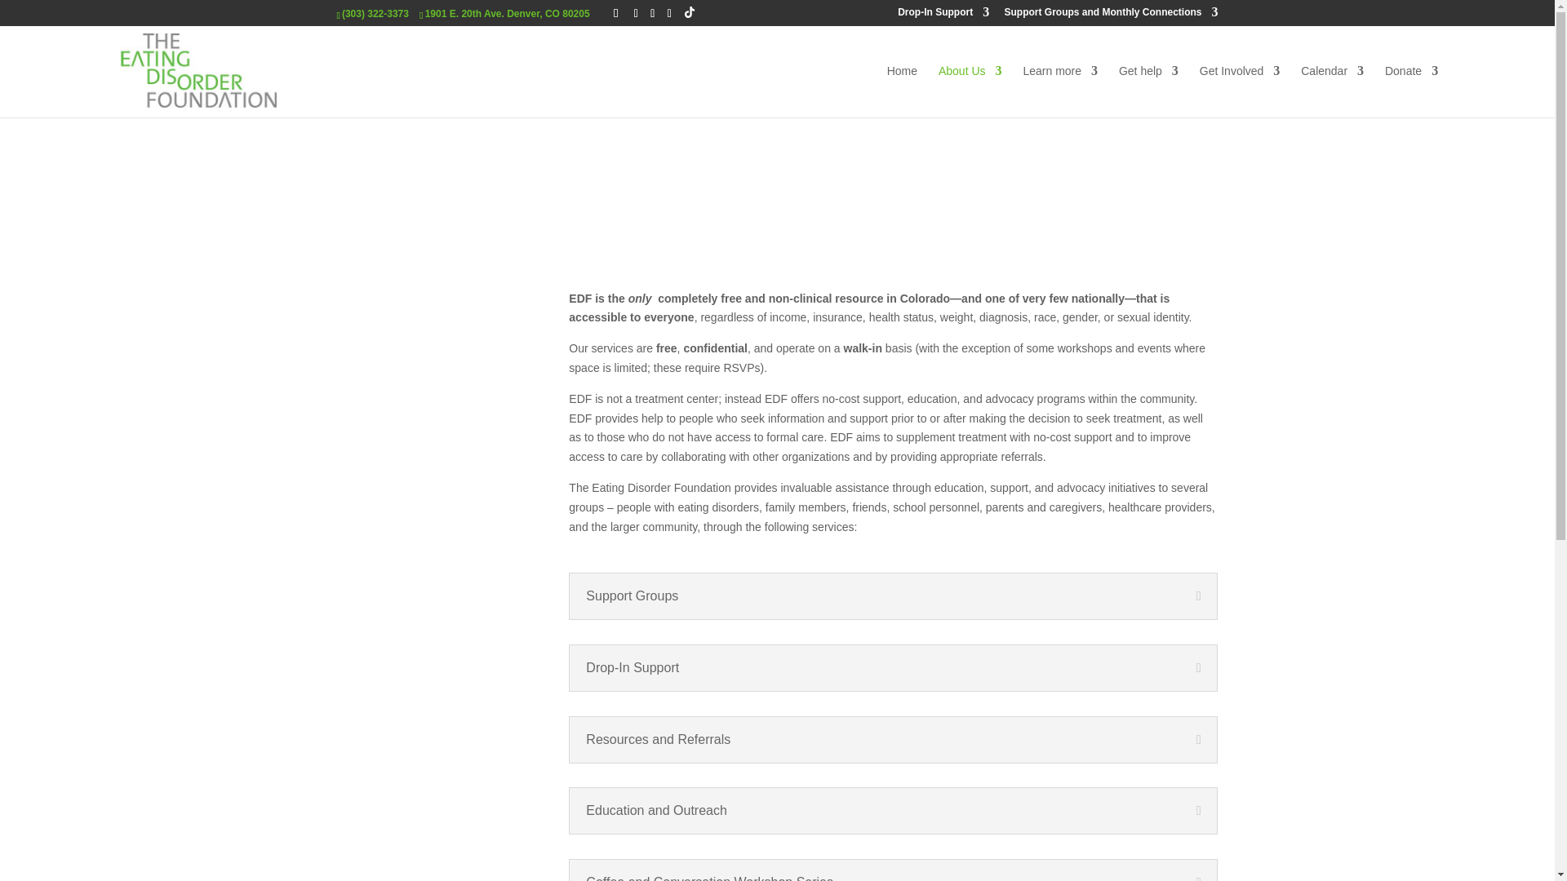  What do you see at coordinates (1060, 91) in the screenshot?
I see `Learn more` at bounding box center [1060, 91].